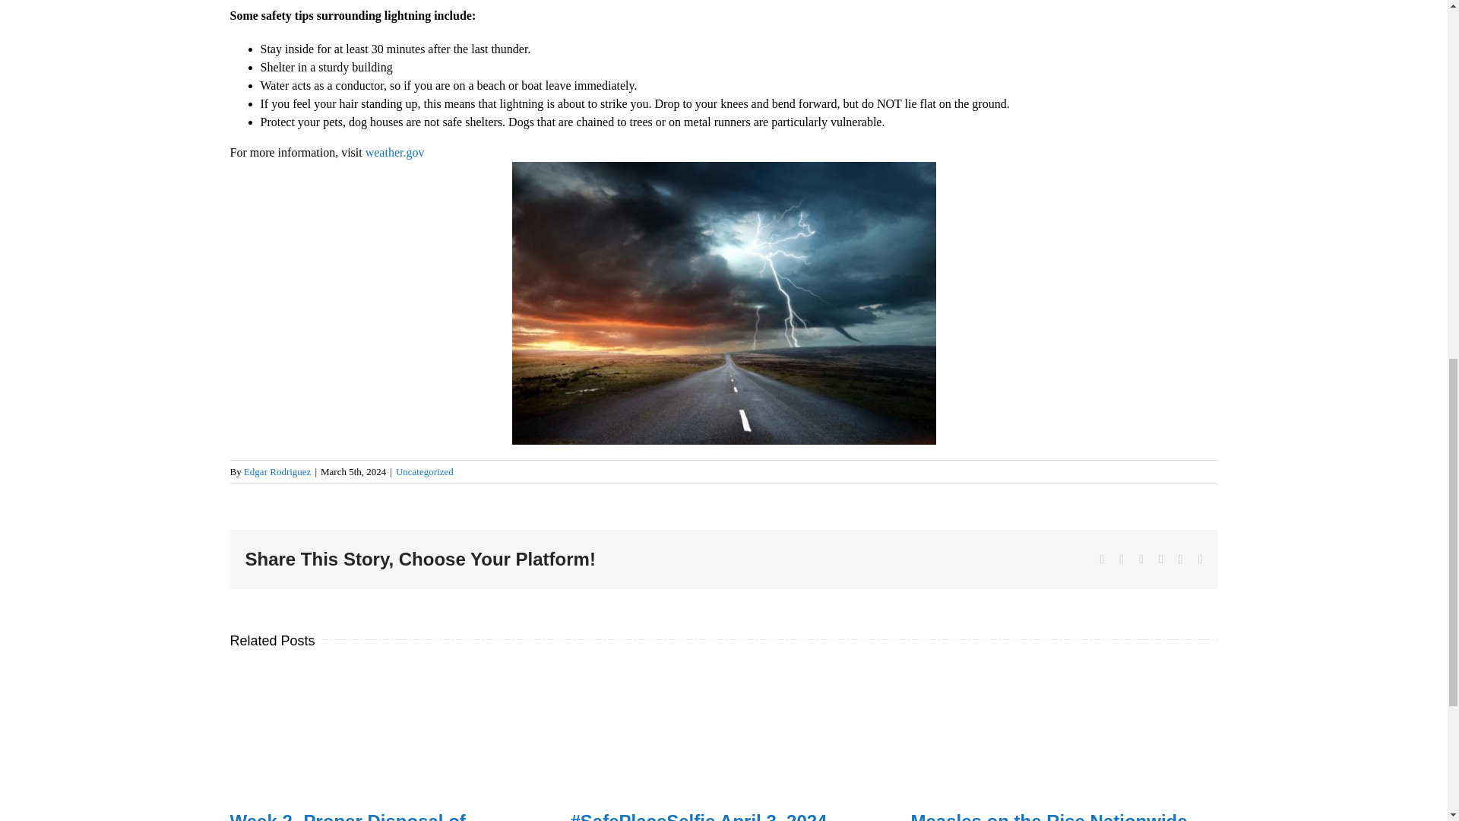 Image resolution: width=1459 pixels, height=821 pixels. I want to click on Uncategorized, so click(424, 471).